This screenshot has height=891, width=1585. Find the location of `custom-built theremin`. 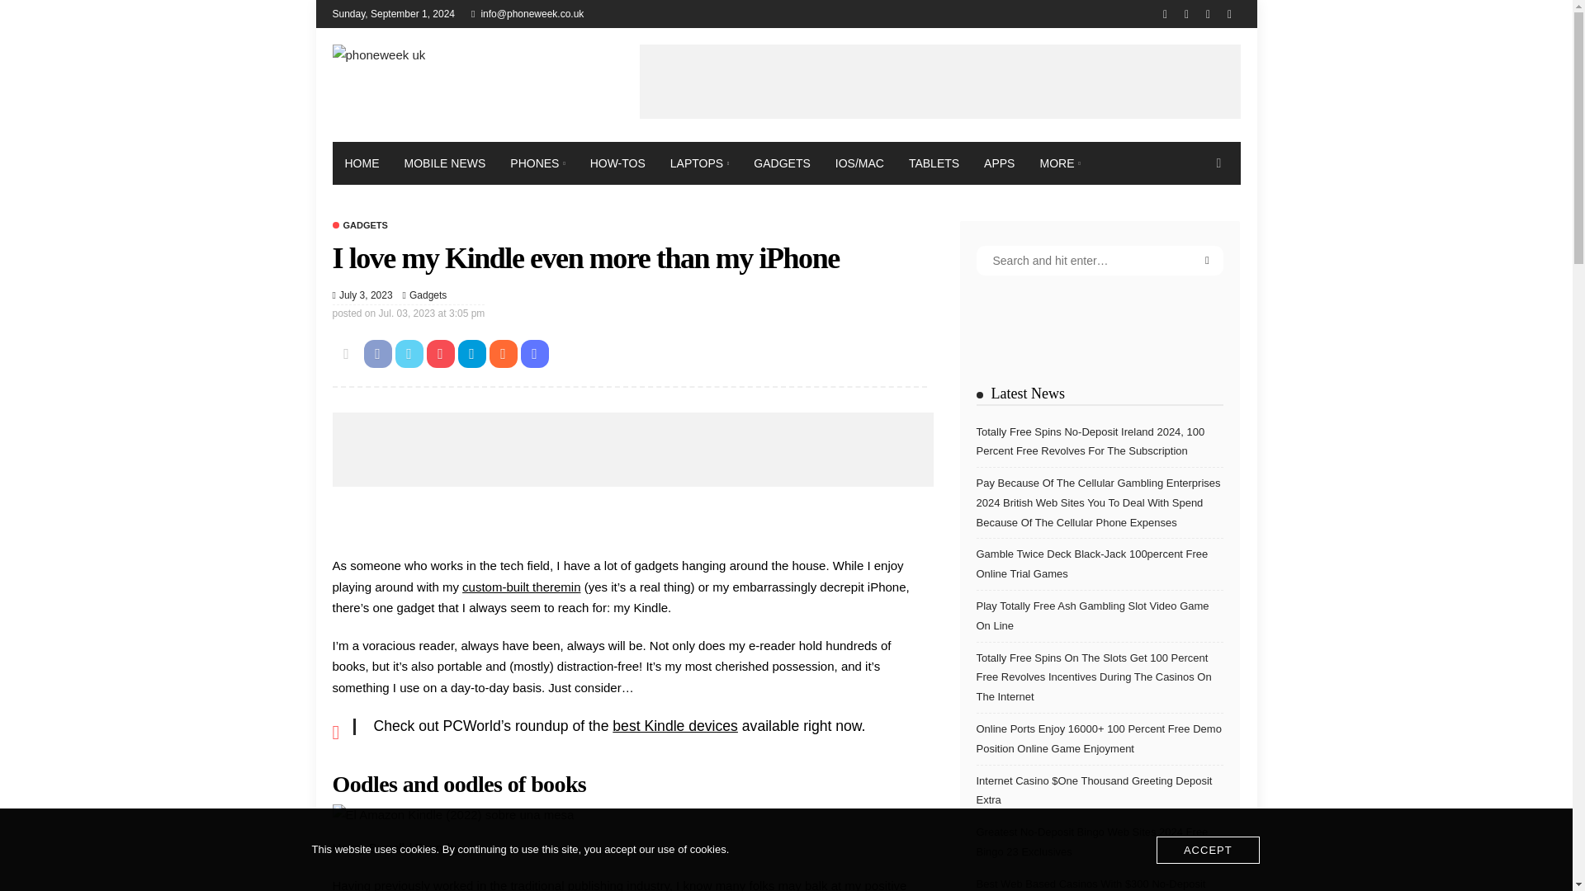

custom-built theremin is located at coordinates (521, 587).